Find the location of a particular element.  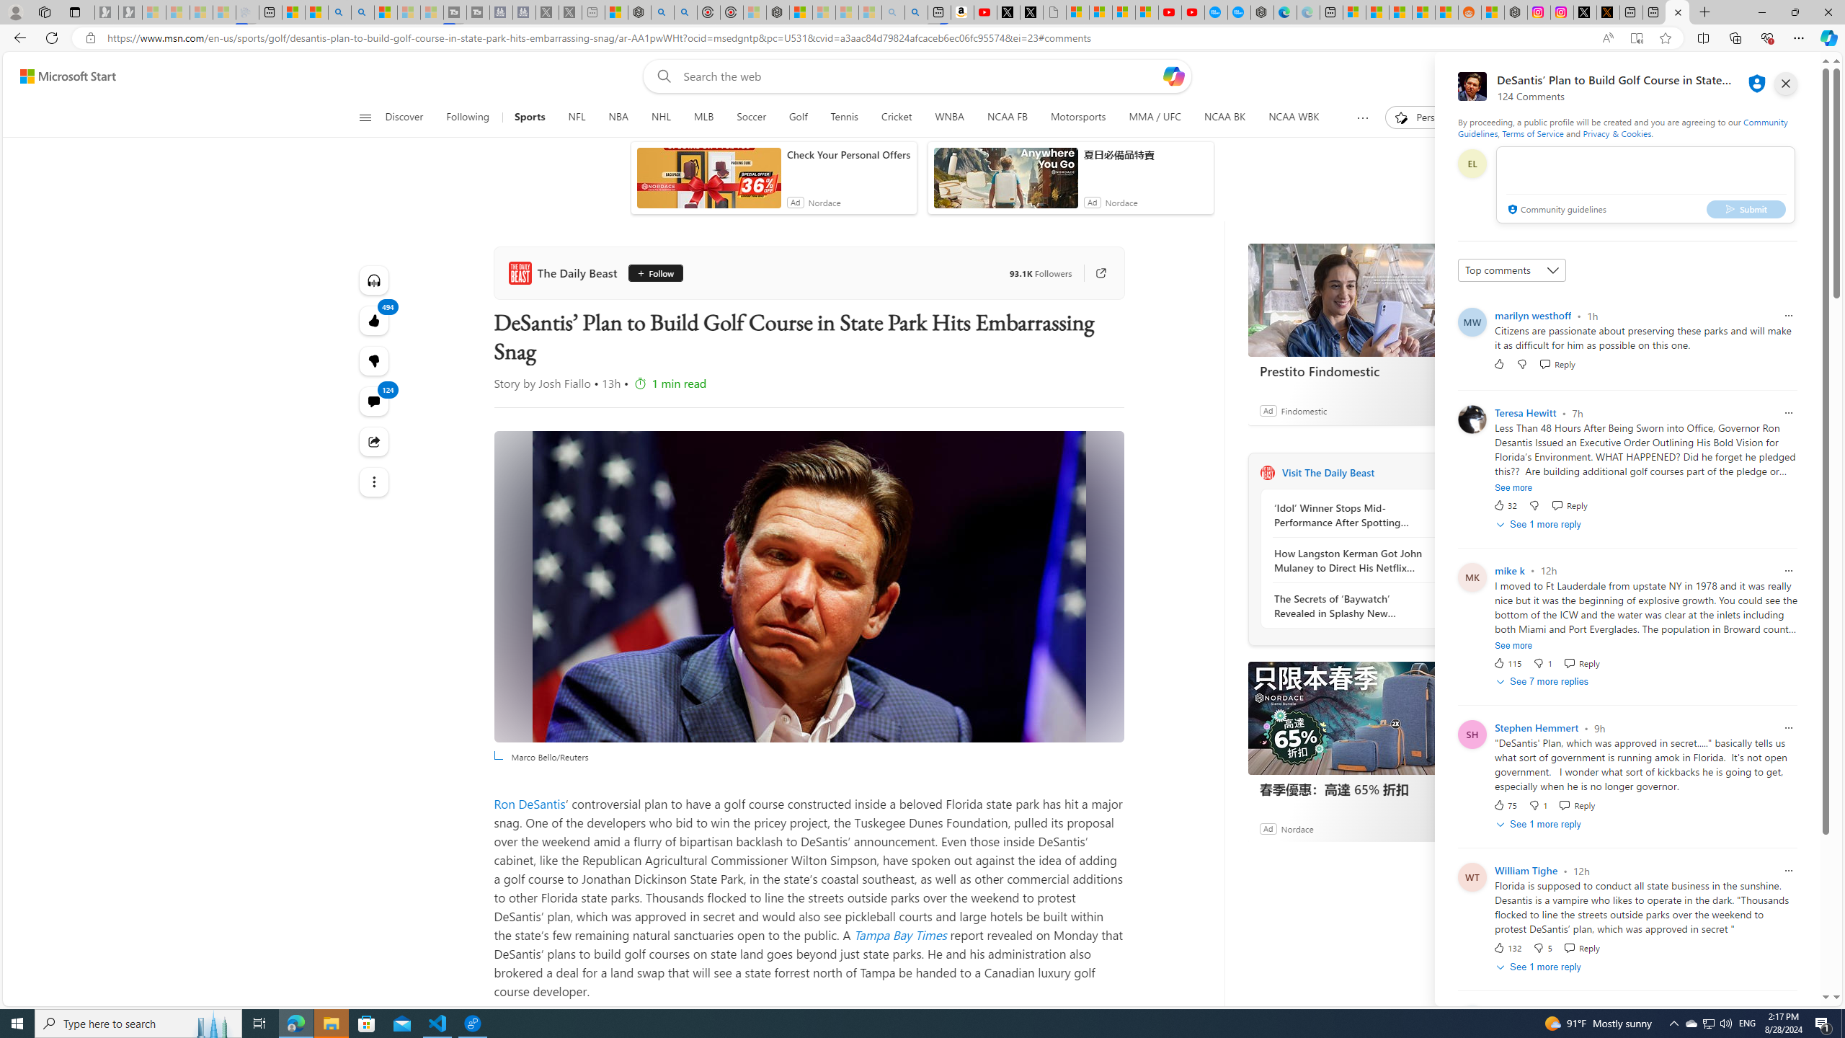

Sort comments by is located at coordinates (1512, 270).